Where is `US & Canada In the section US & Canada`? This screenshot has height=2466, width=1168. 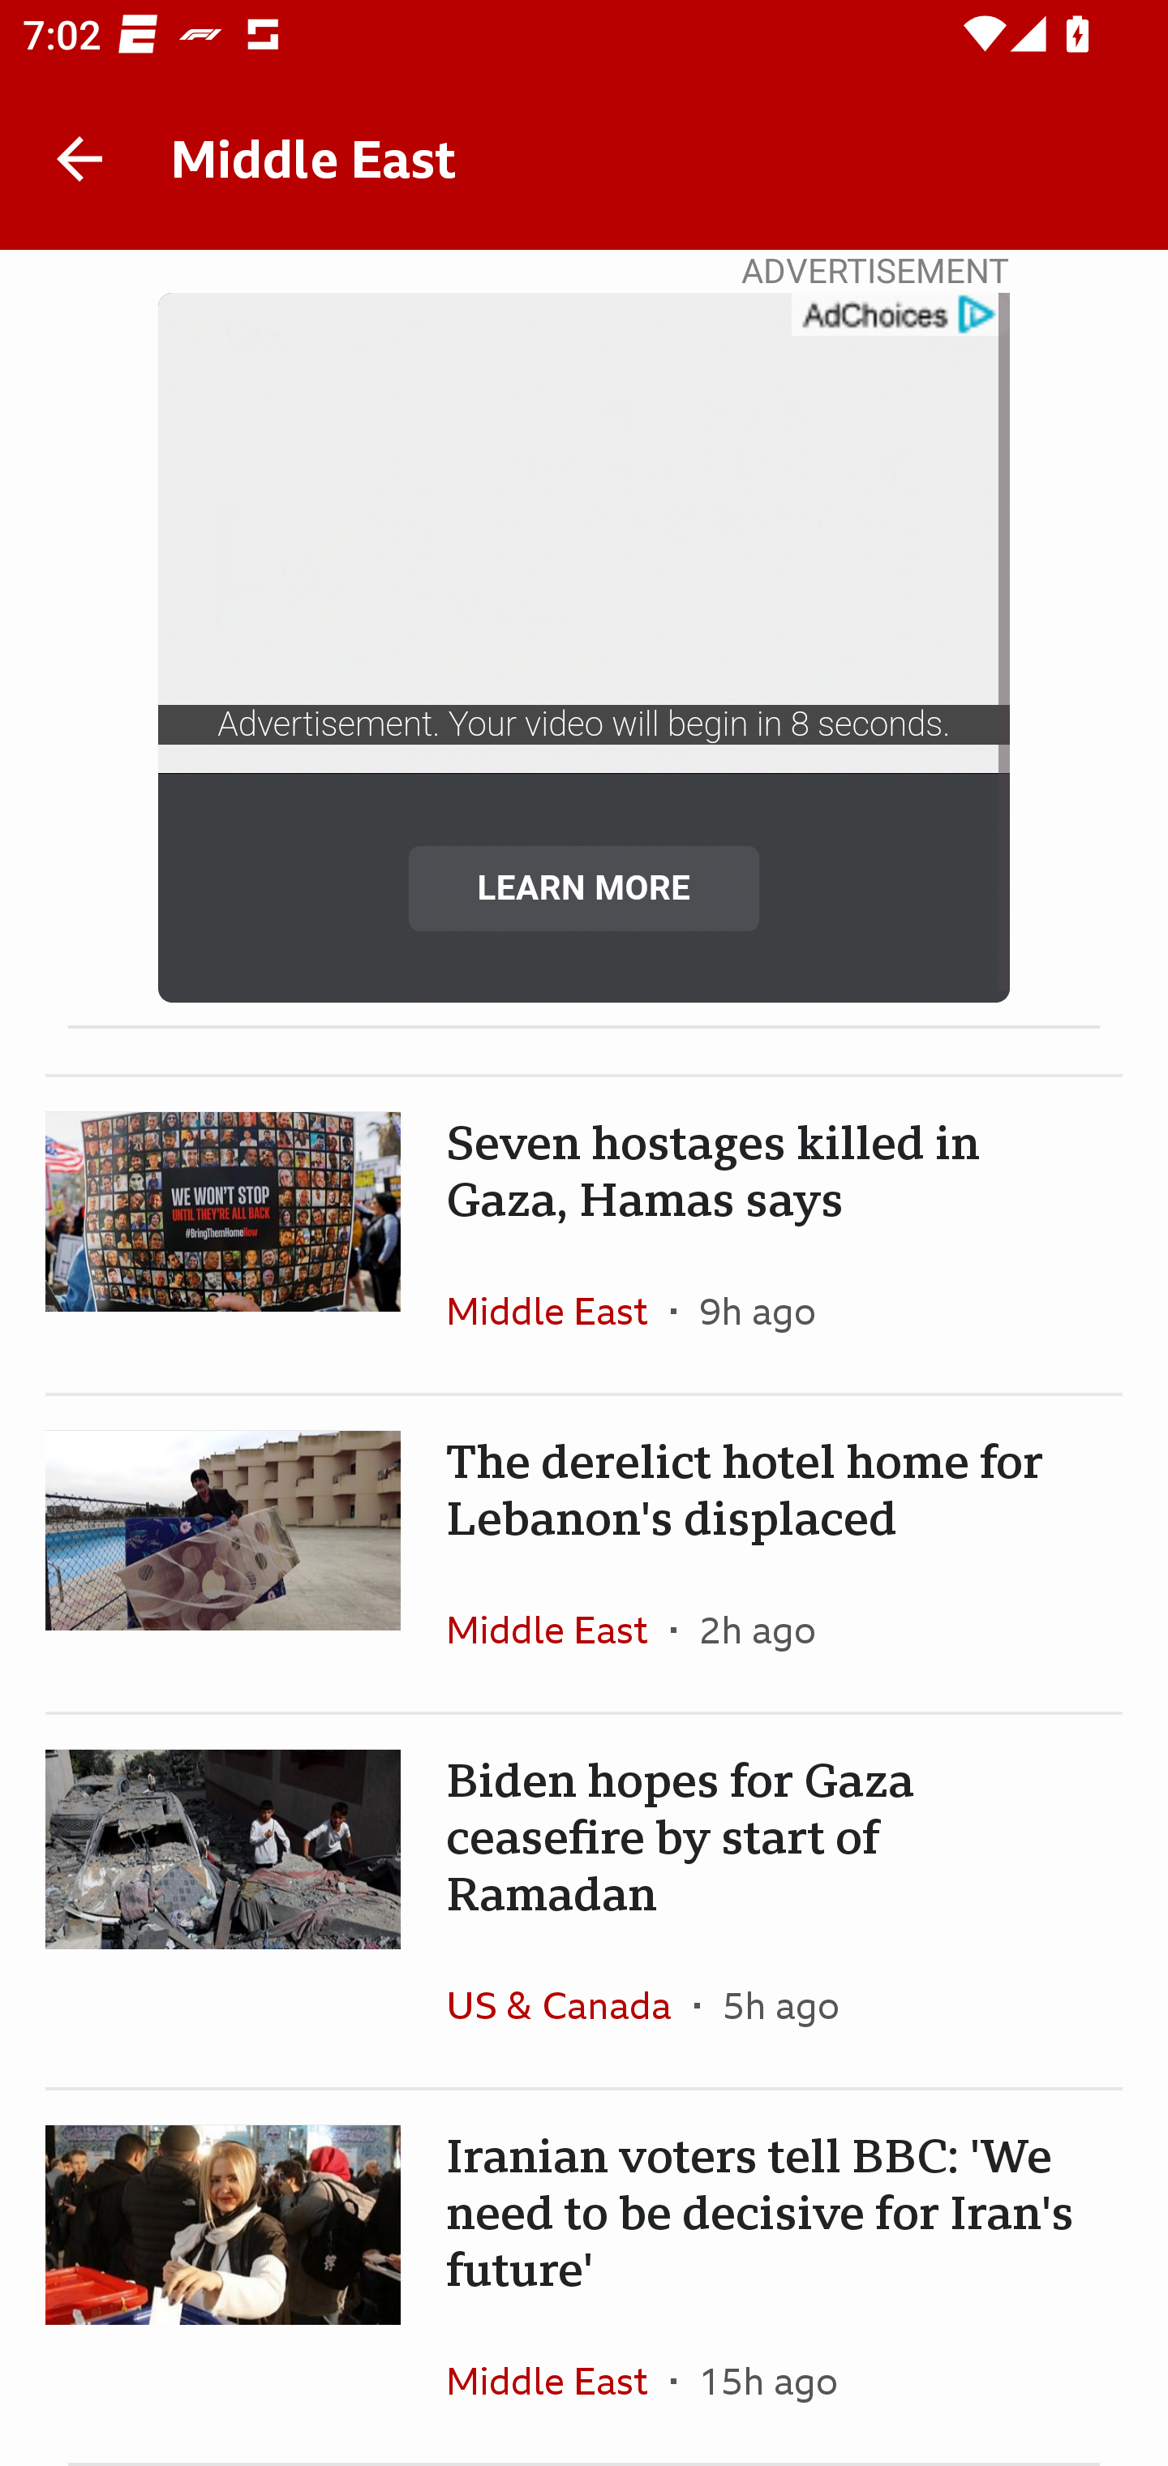 US & Canada In the section US & Canada is located at coordinates (569, 2004).